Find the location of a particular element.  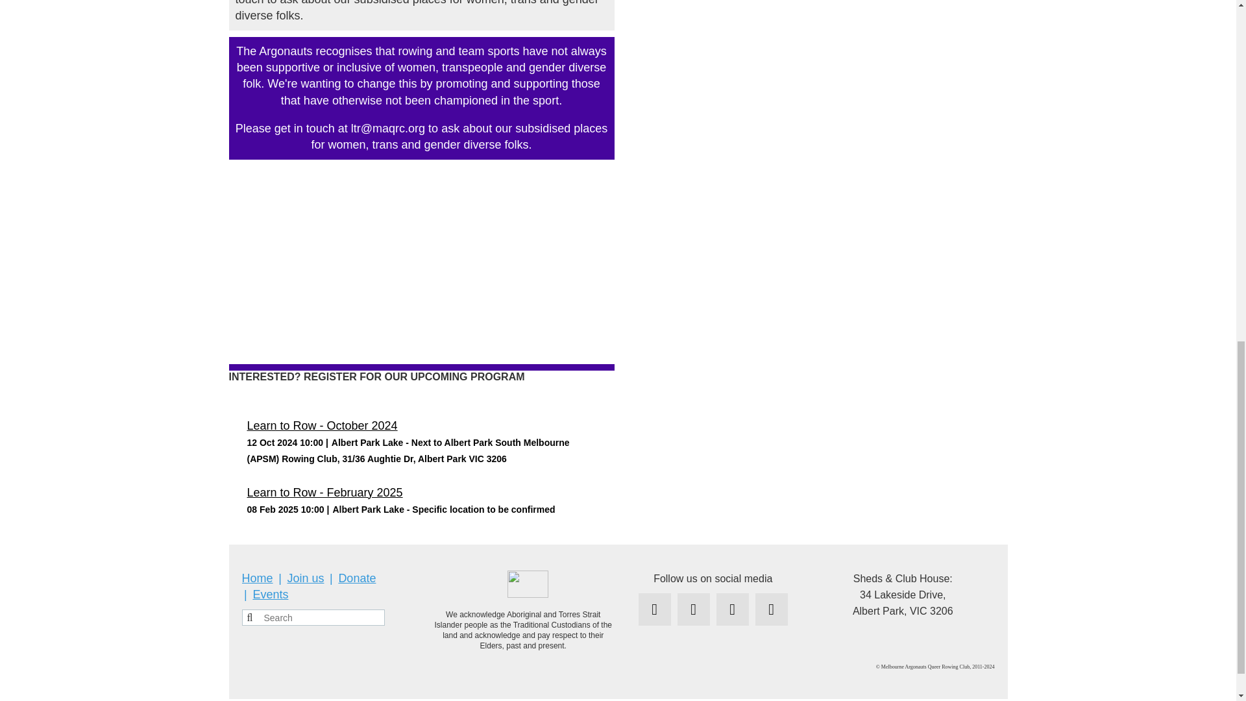

Donate is located at coordinates (357, 578).